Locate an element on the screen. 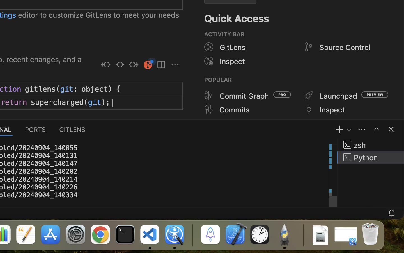 Image resolution: width=404 pixels, height=253 pixels. Source Control is located at coordinates (345, 48).